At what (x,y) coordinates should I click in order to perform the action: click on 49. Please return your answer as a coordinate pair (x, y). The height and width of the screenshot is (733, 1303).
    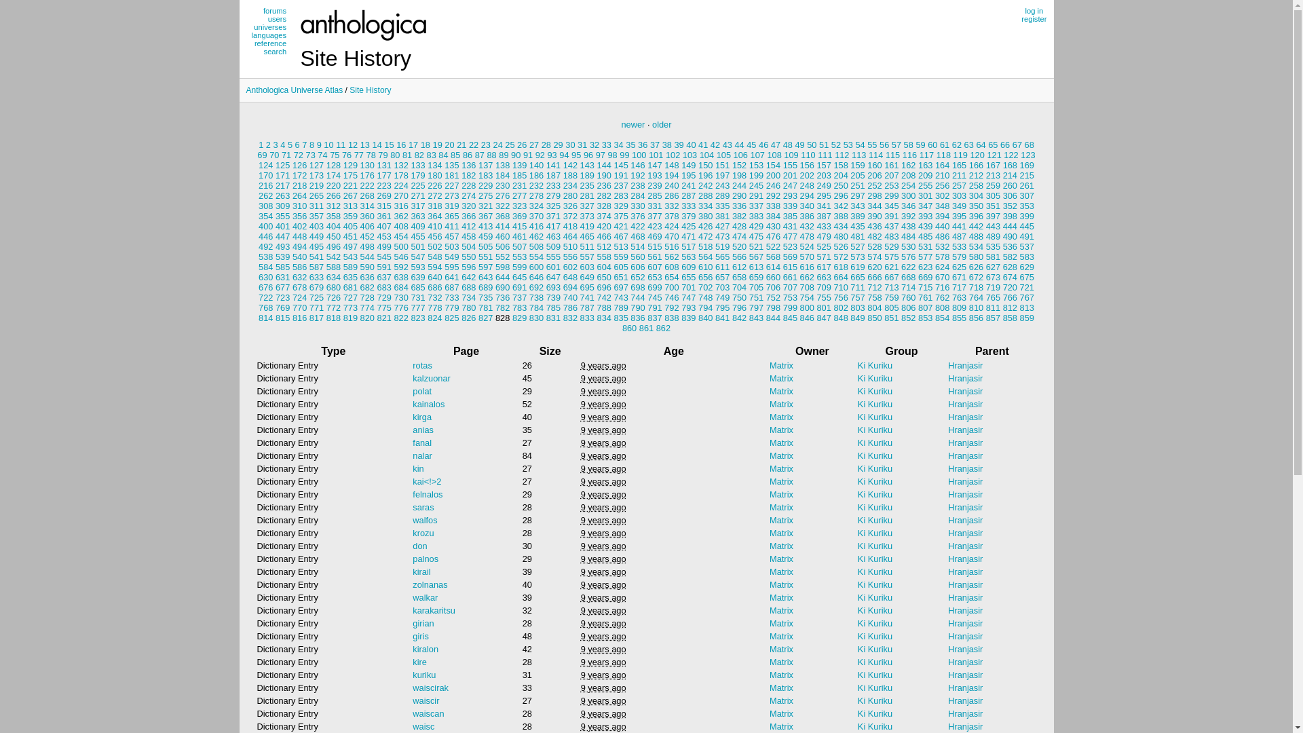
    Looking at the image, I should click on (799, 145).